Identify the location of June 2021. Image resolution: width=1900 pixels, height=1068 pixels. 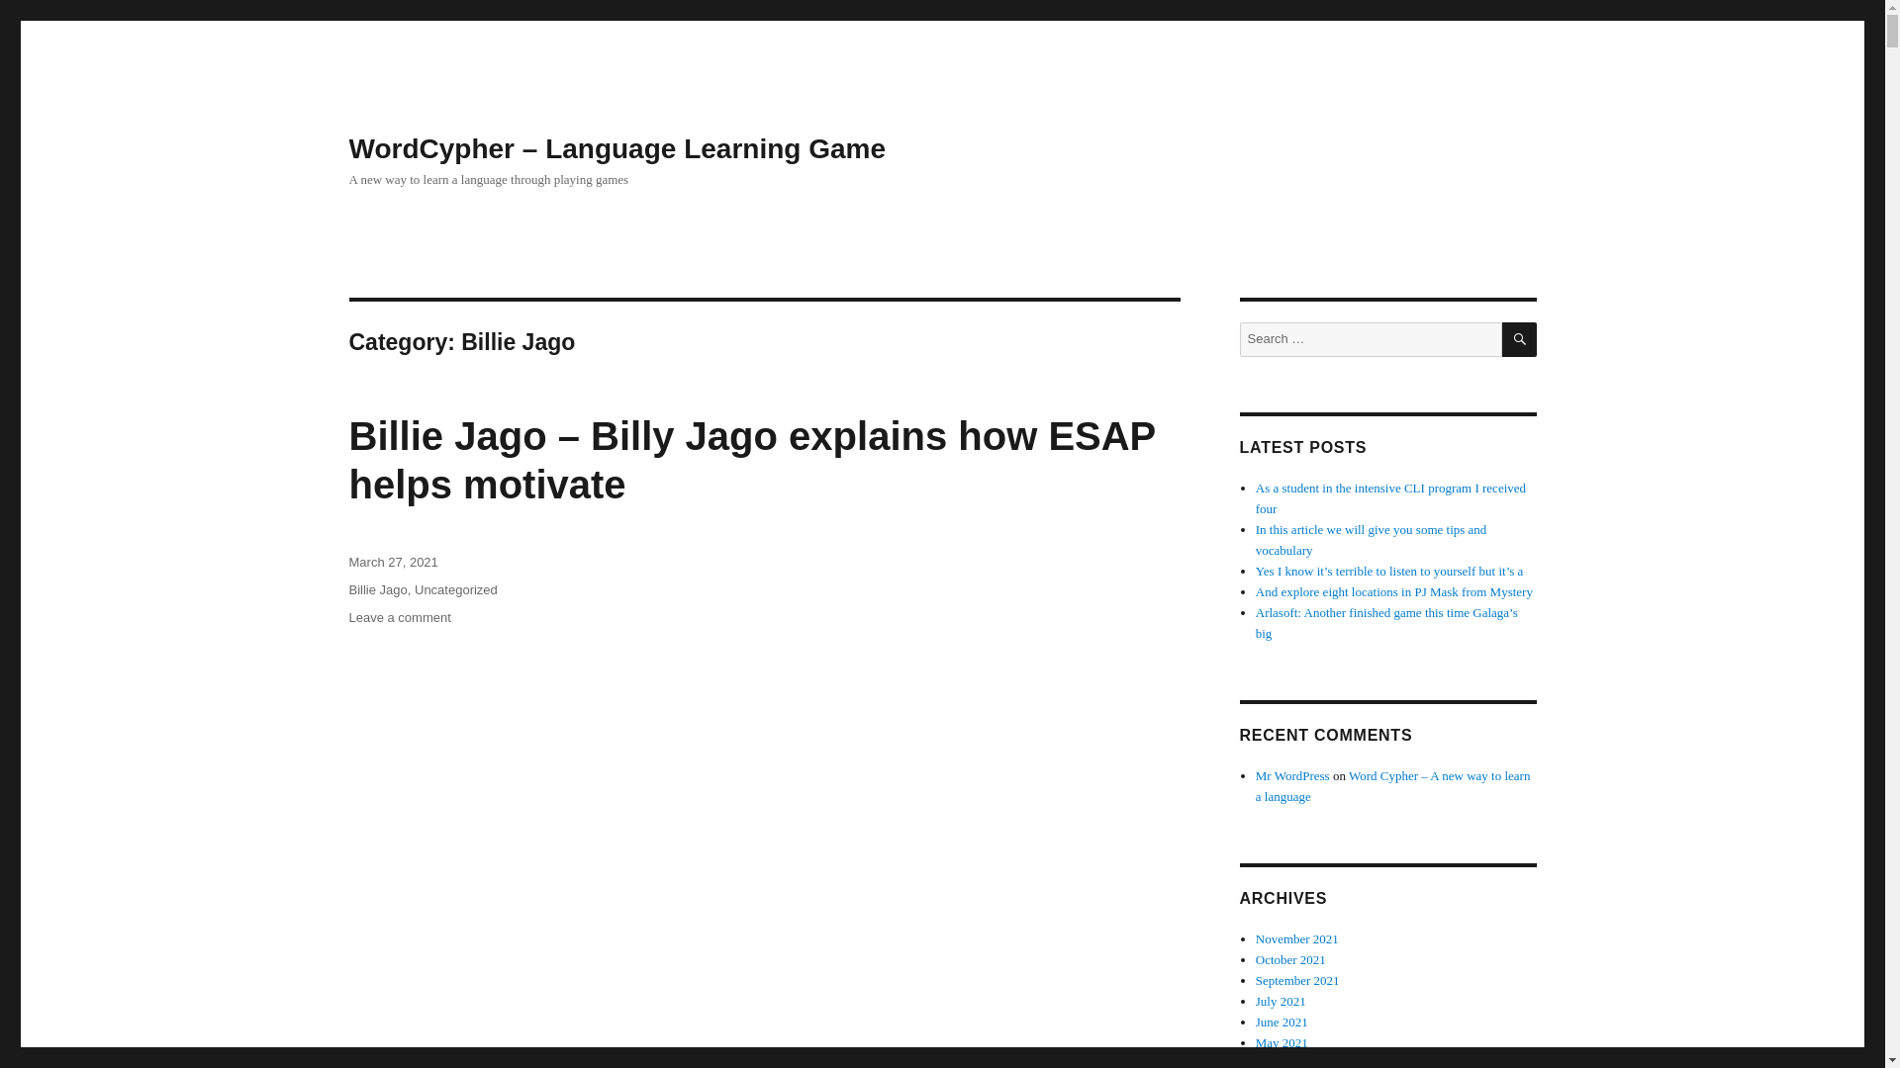
(1282, 1023).